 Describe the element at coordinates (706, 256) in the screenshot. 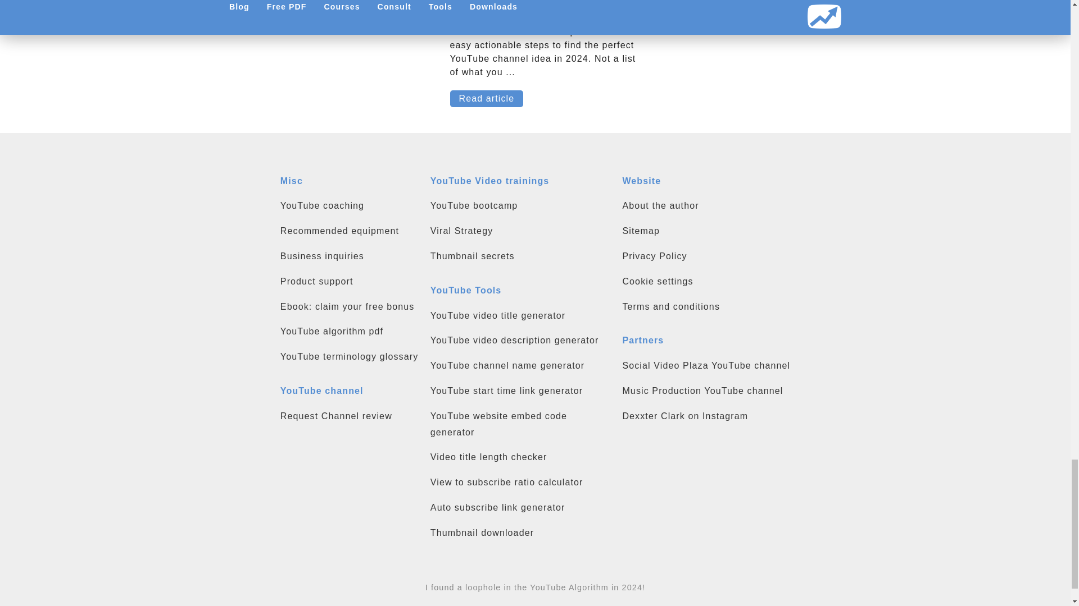

I see `Privacy Policy` at that location.